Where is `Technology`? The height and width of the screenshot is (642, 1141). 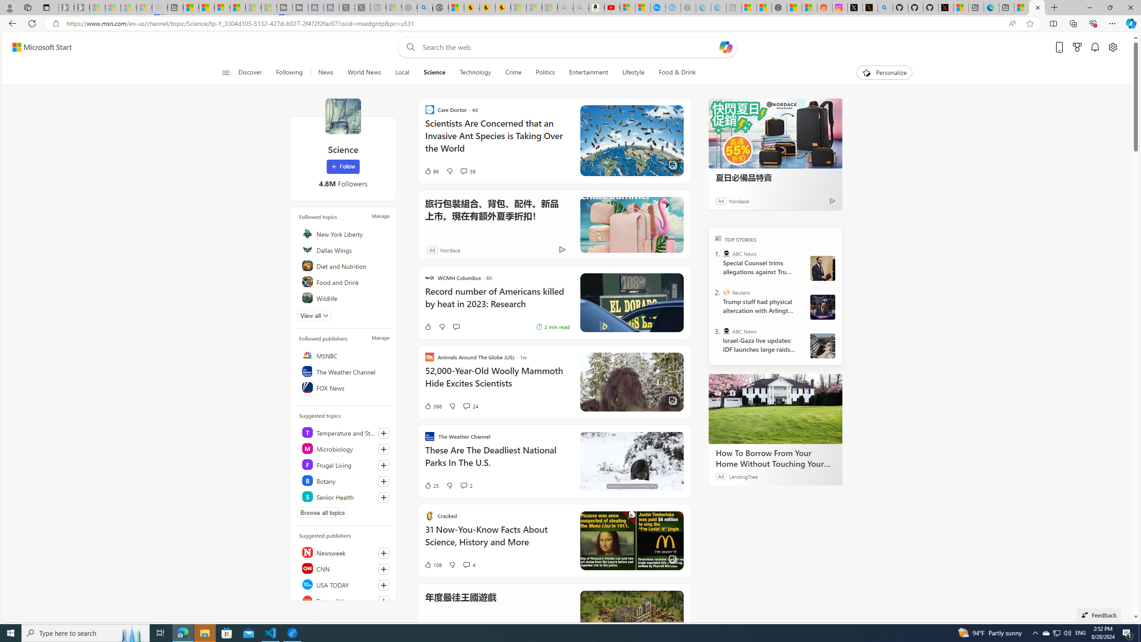 Technology is located at coordinates (475, 73).